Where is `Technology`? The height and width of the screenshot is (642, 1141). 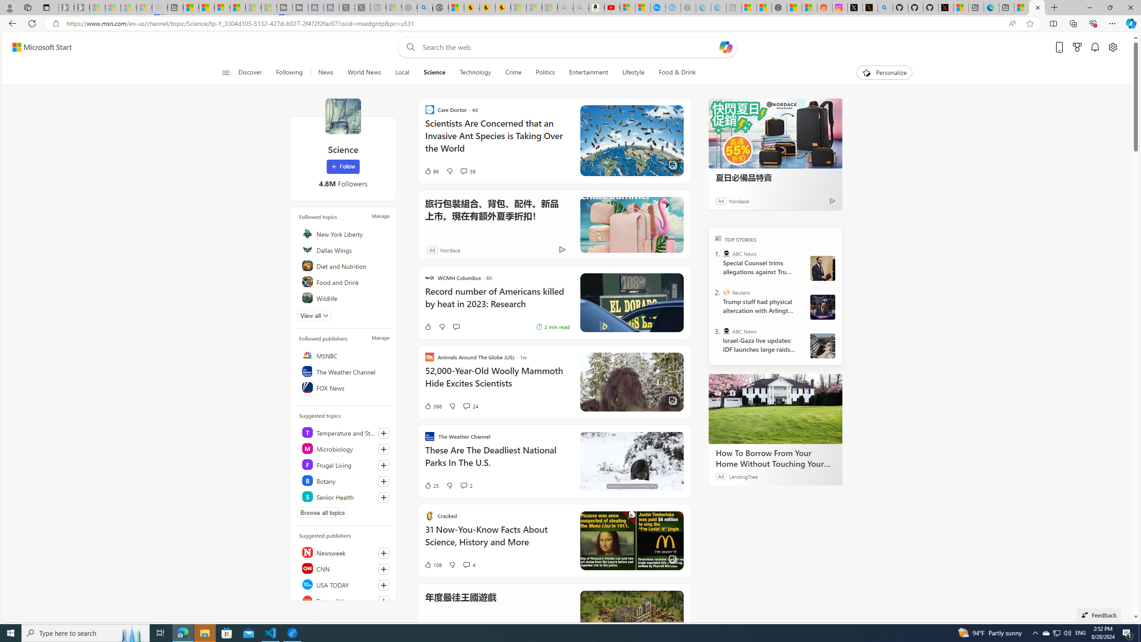 Technology is located at coordinates (475, 73).